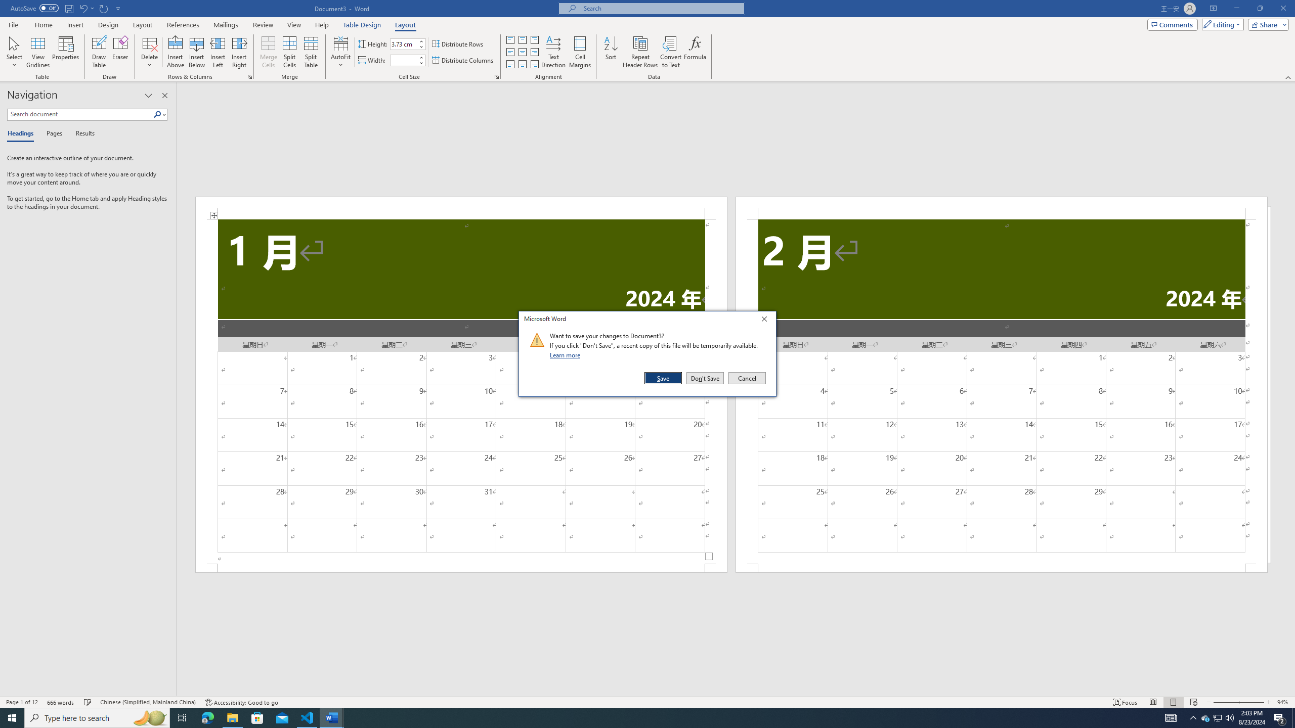  What do you see at coordinates (1217, 718) in the screenshot?
I see `User Promoted Notification Area` at bounding box center [1217, 718].